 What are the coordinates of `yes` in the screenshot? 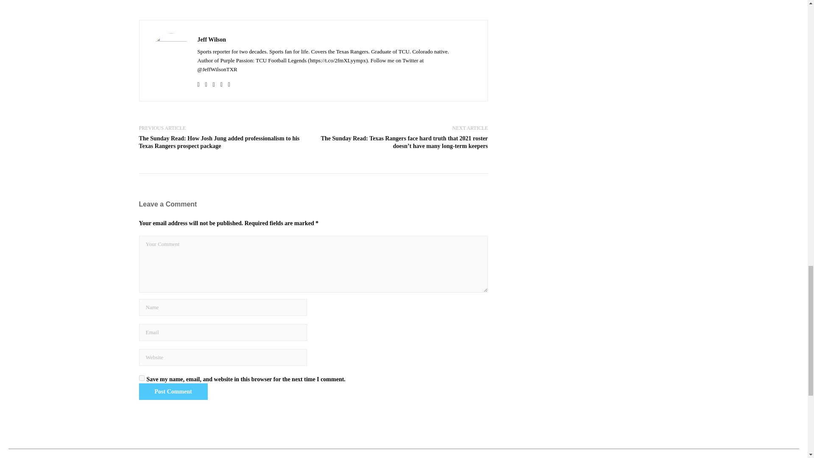 It's located at (142, 377).